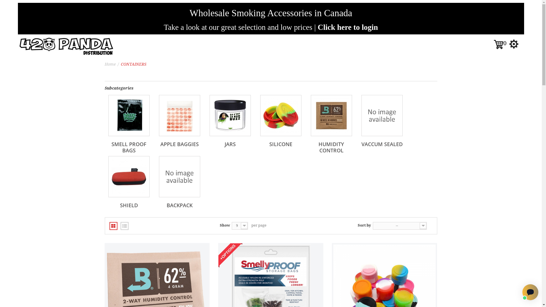 This screenshot has height=307, width=546. I want to click on +OPTIONS, so click(230, 255).